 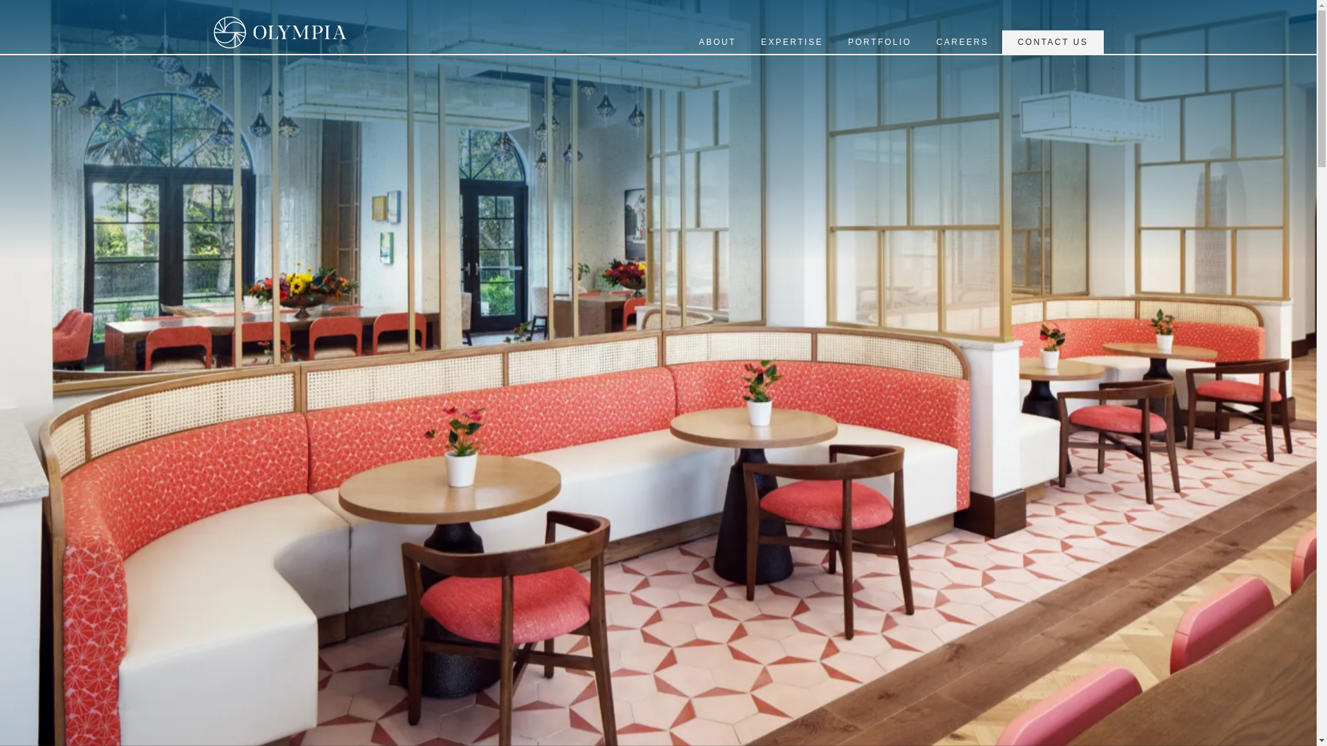 I want to click on EXPERTISE, so click(x=792, y=42).